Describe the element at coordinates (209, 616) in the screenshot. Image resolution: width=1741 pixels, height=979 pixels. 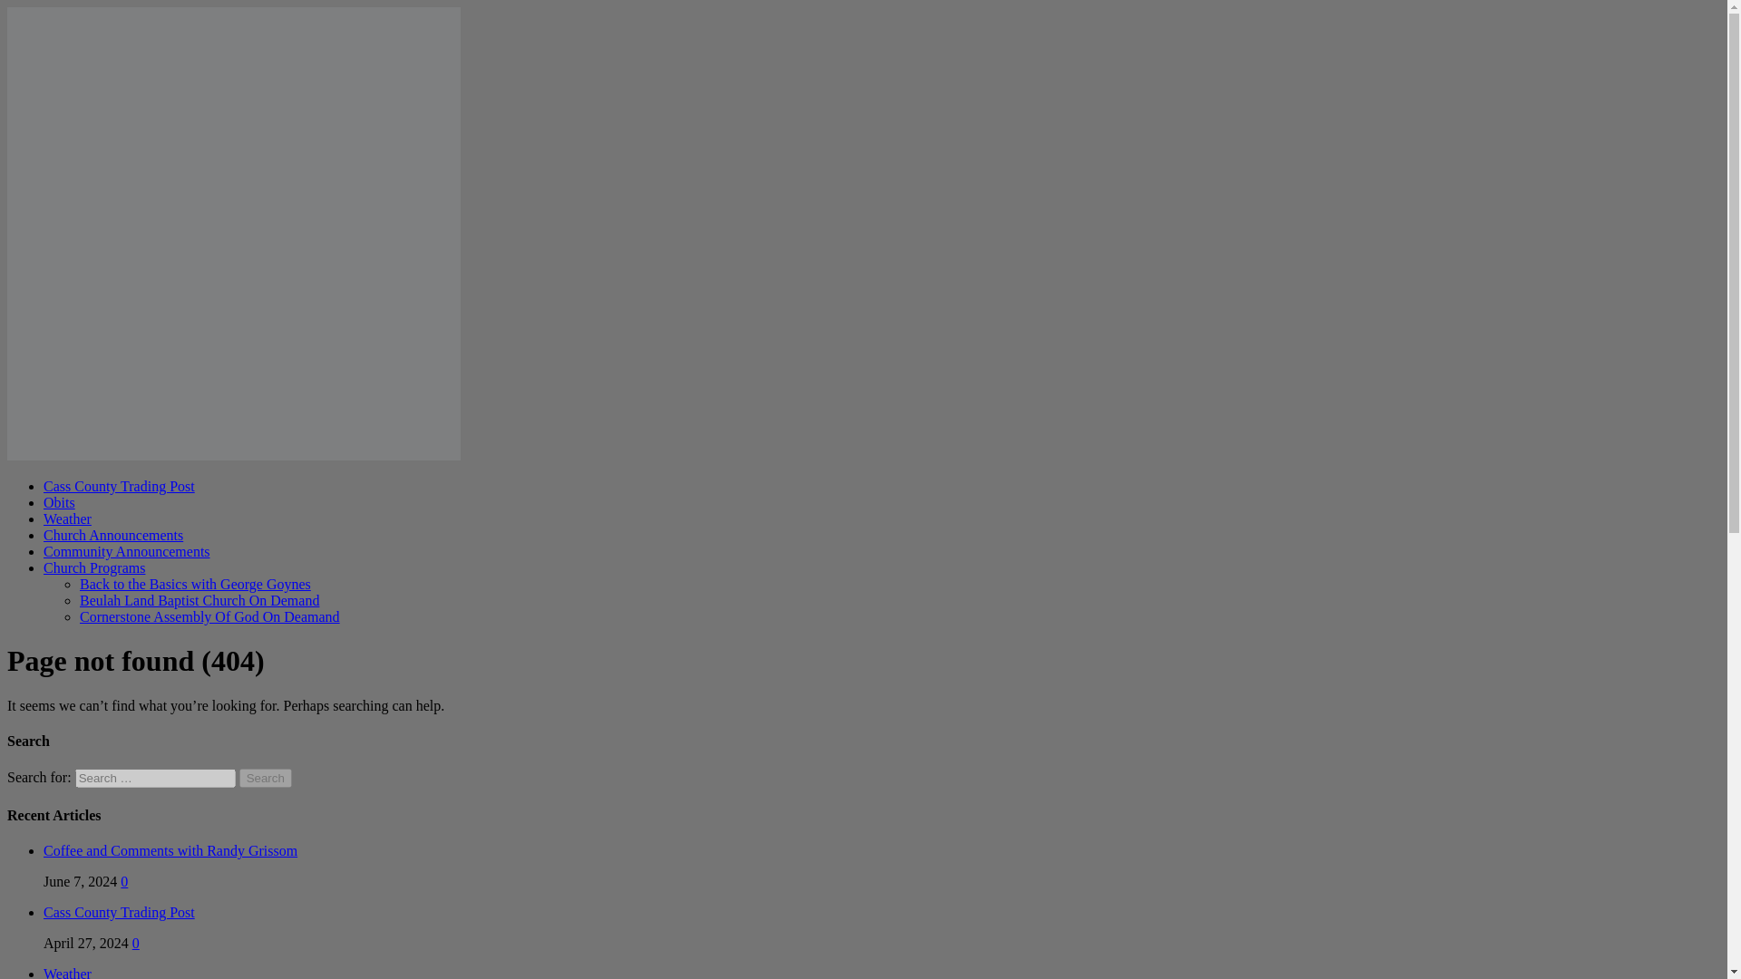
I see `Cornerstone Assembly Of God On Deamand` at that location.